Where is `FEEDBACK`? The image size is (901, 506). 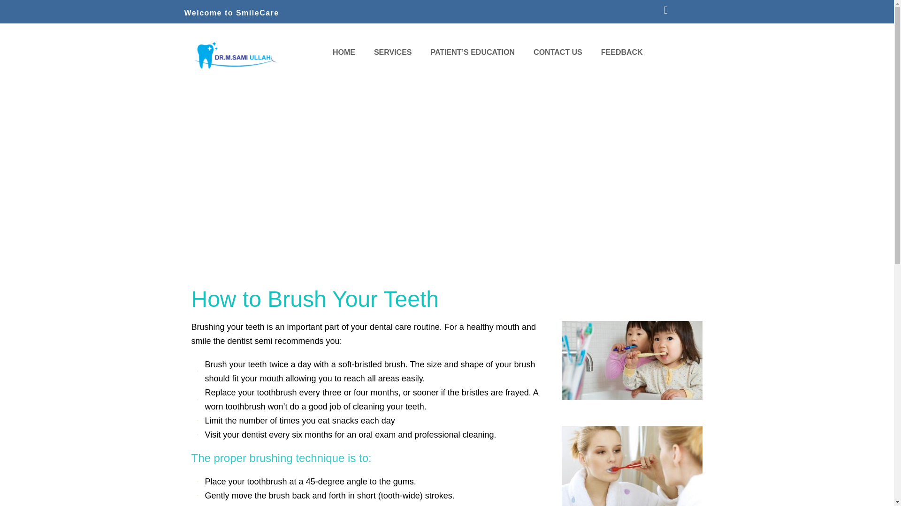 FEEDBACK is located at coordinates (622, 52).